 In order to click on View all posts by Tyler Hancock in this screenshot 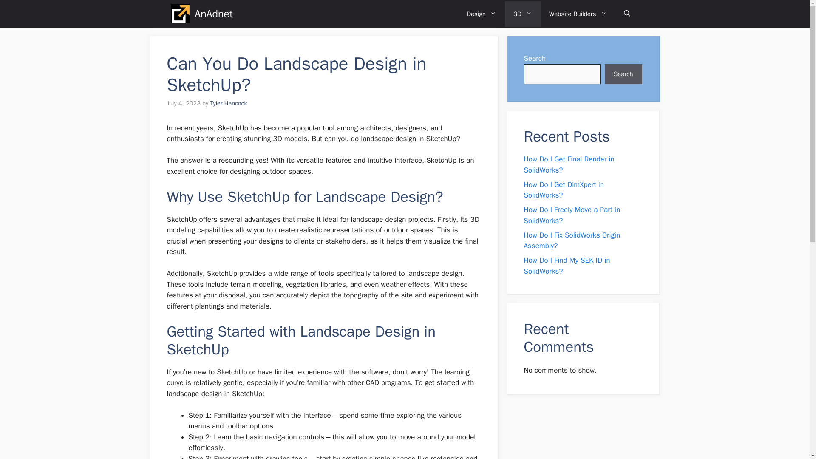, I will do `click(228, 103)`.